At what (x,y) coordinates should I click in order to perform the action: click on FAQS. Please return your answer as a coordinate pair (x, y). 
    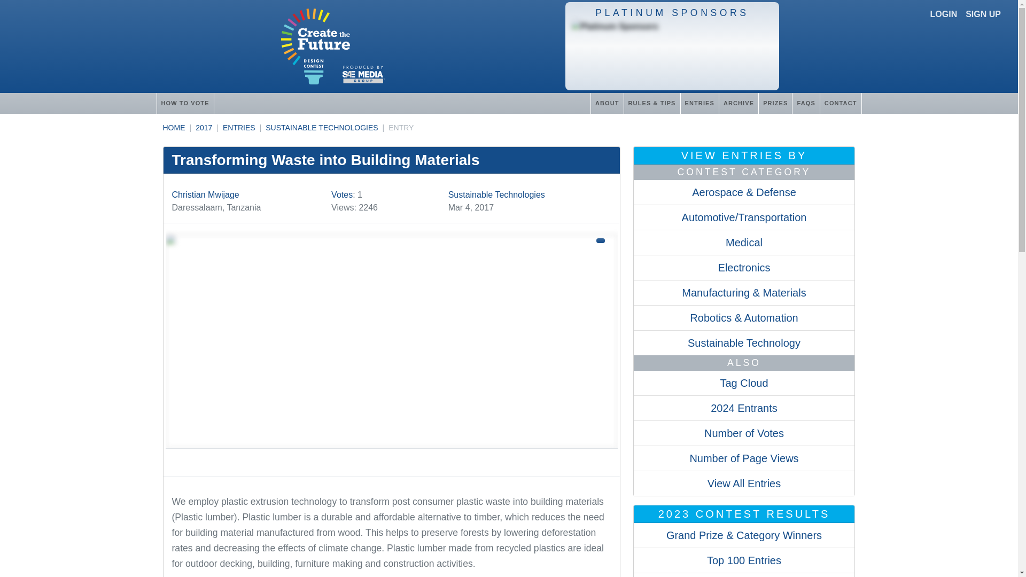
    Looking at the image, I should click on (805, 103).